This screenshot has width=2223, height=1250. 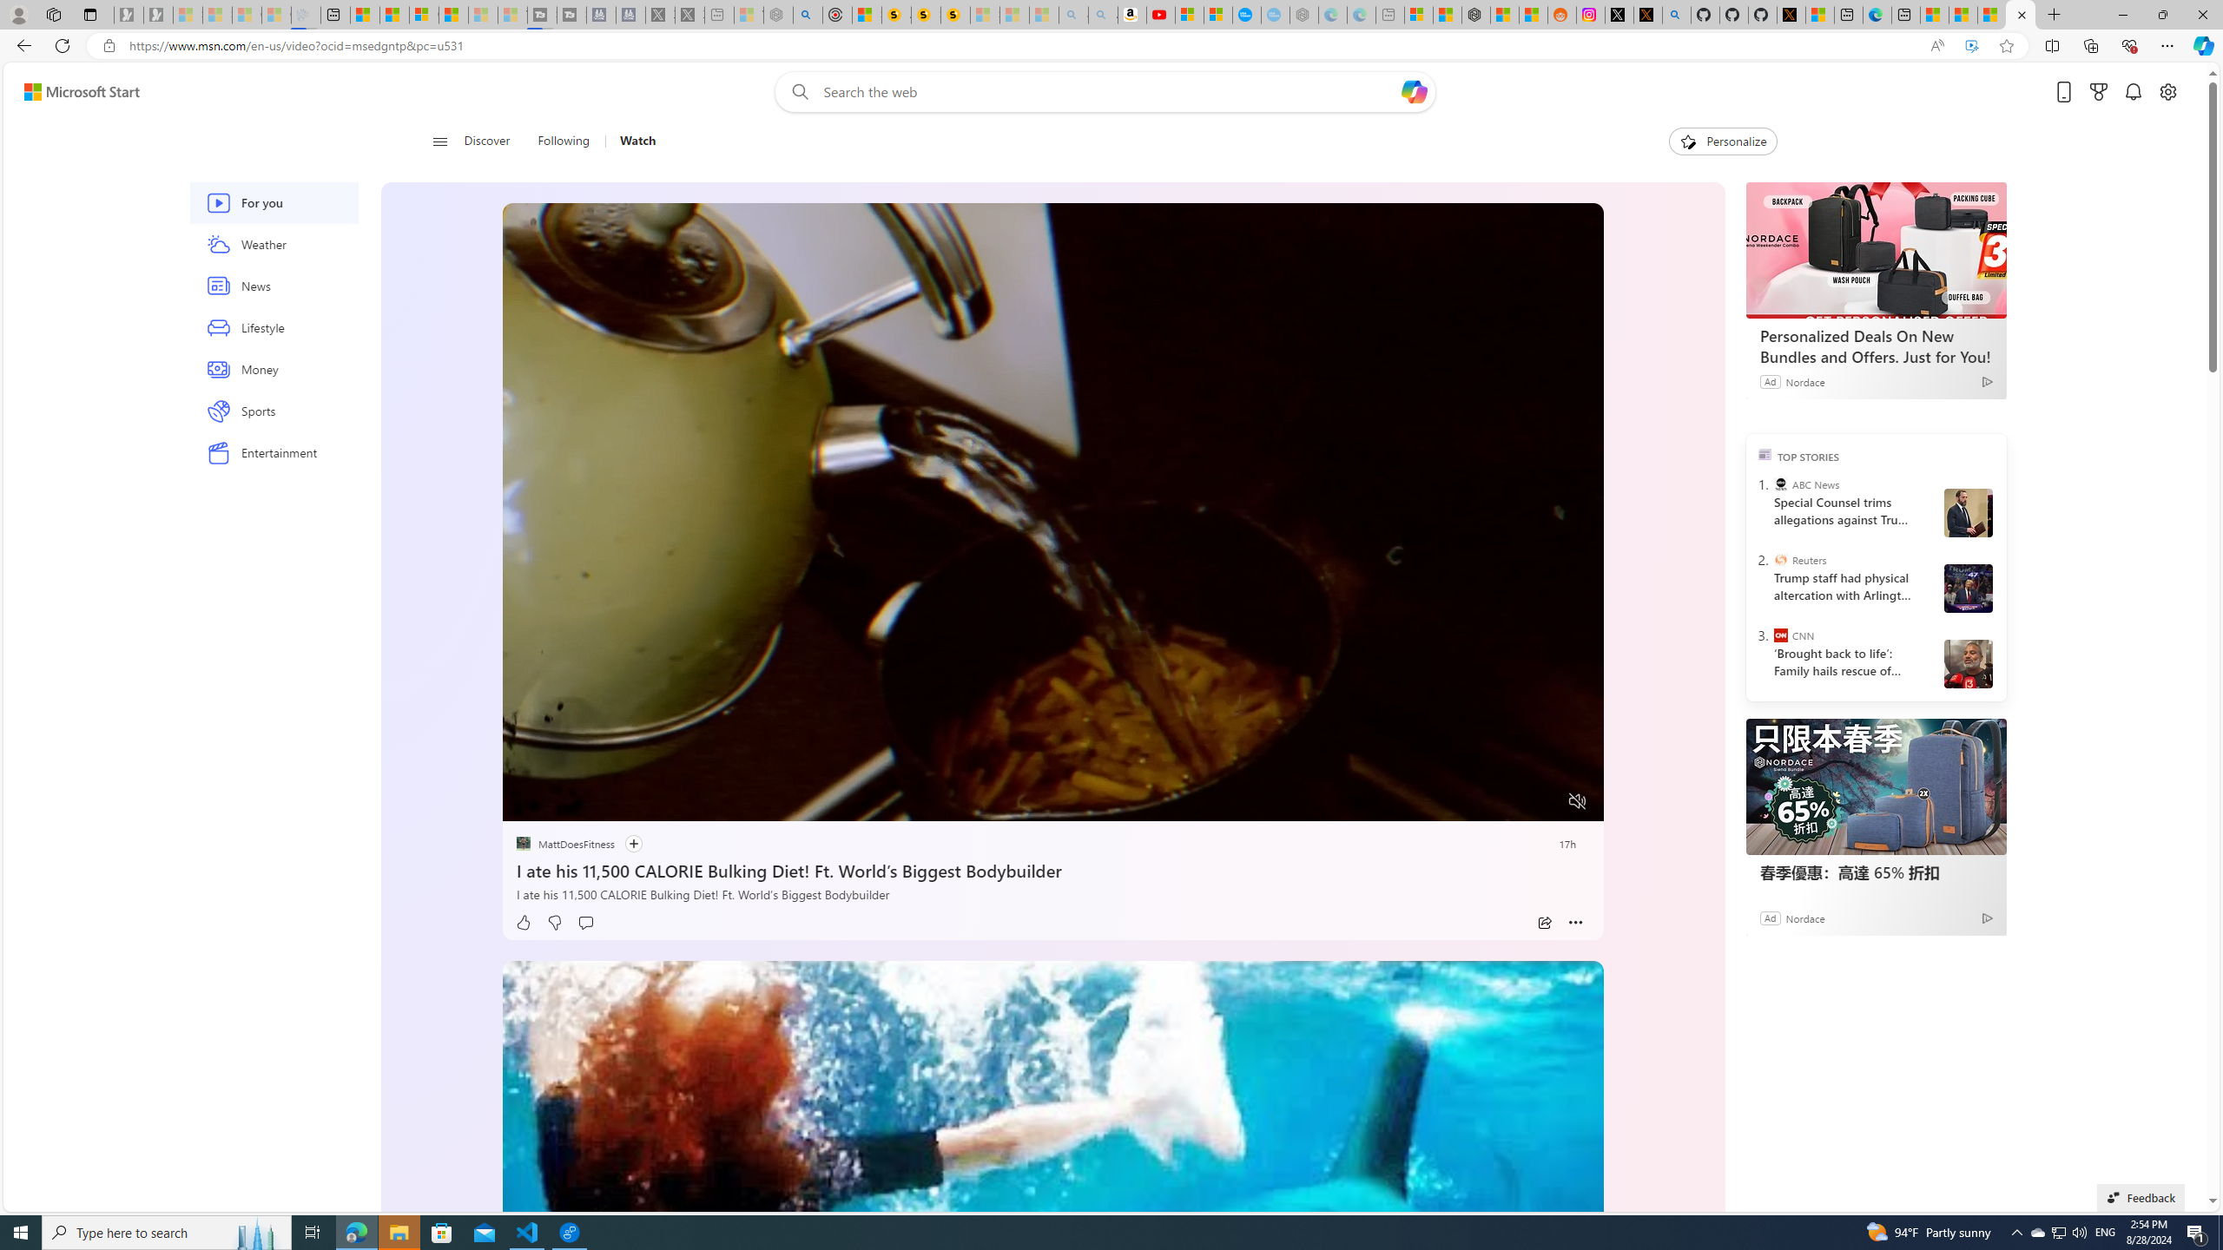 What do you see at coordinates (749, 15) in the screenshot?
I see `Wildlife - MSN - Sleeping` at bounding box center [749, 15].